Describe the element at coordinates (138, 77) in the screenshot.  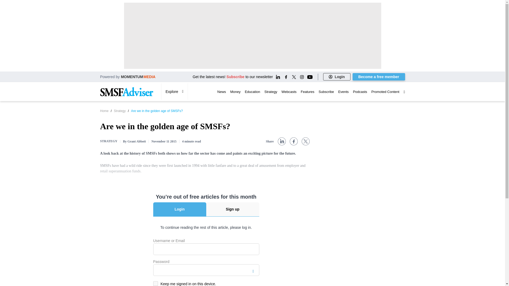
I see `MOMENTUM MEDIA` at that location.